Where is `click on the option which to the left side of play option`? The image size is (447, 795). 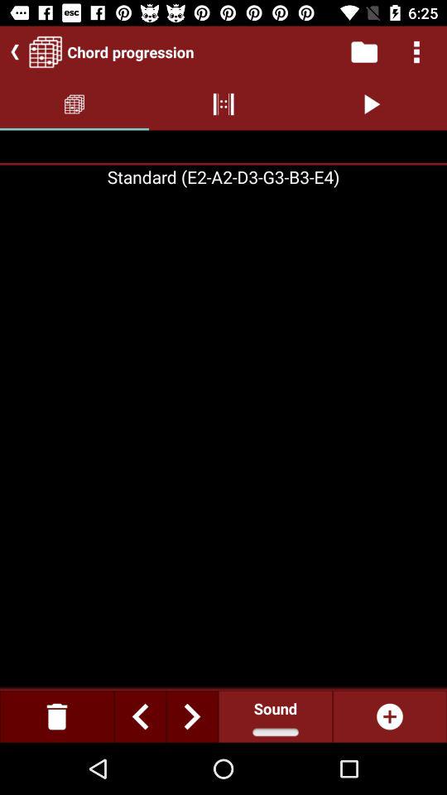 click on the option which to the left side of play option is located at coordinates (223, 104).